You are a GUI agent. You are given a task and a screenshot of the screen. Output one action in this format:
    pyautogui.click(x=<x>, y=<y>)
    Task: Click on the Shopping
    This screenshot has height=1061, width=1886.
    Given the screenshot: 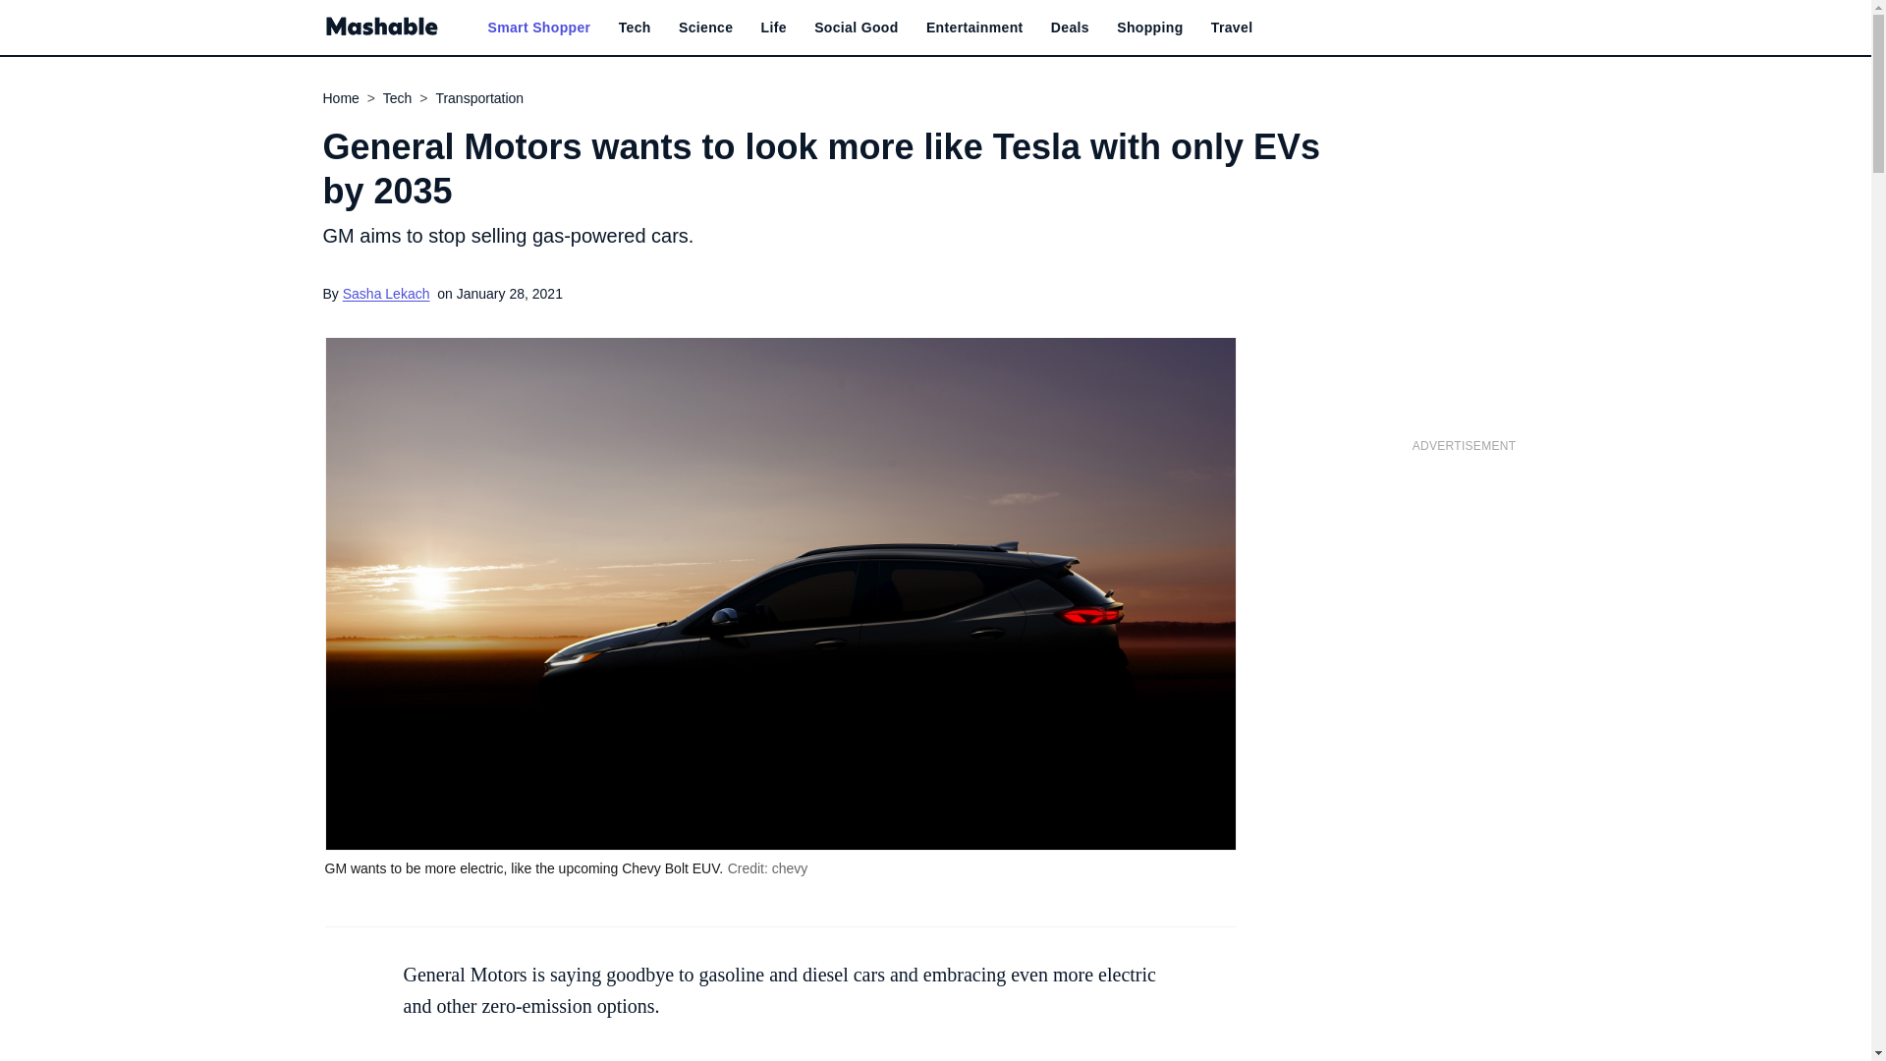 What is the action you would take?
    pyautogui.click(x=1149, y=28)
    